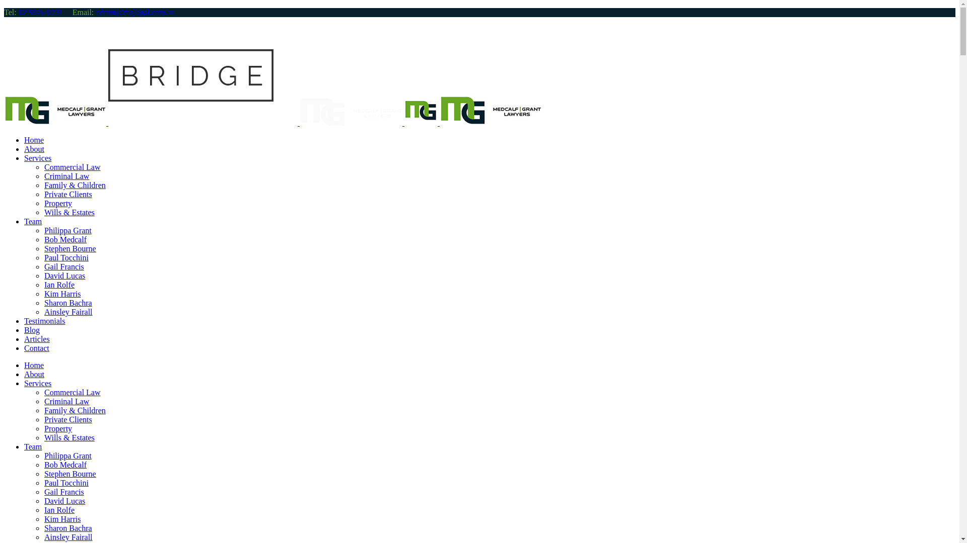 This screenshot has width=967, height=543. What do you see at coordinates (68, 230) in the screenshot?
I see `Philippa Grant` at bounding box center [68, 230].